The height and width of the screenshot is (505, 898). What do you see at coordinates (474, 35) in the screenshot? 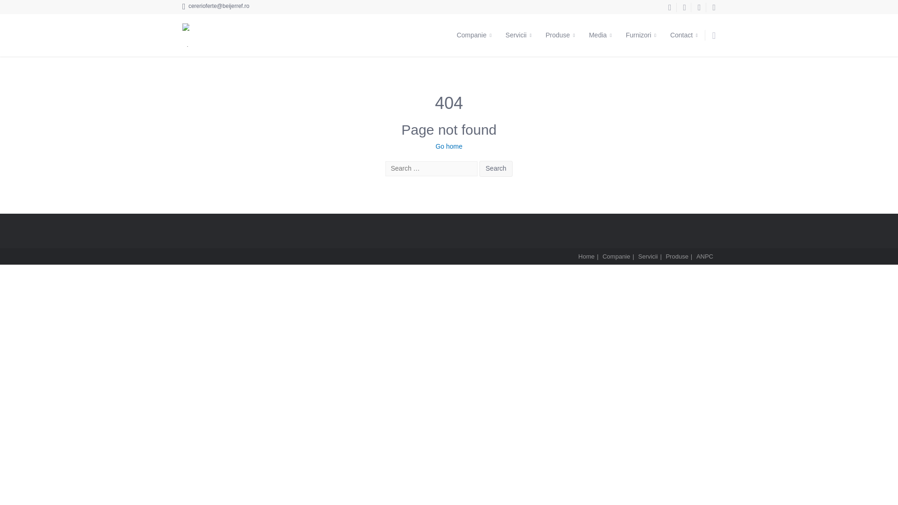
I see `Companie` at bounding box center [474, 35].